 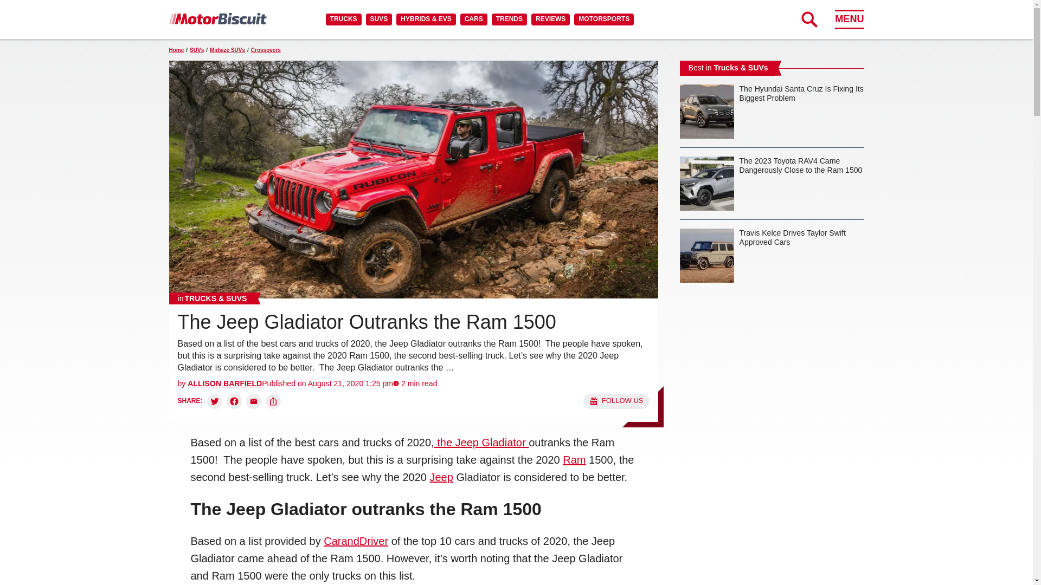 I want to click on CARS, so click(x=473, y=19).